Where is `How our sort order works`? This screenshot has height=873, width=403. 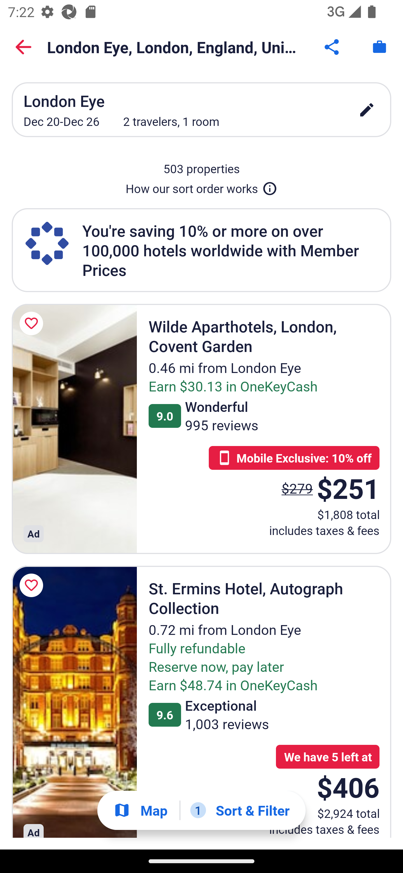 How our sort order works is located at coordinates (201, 186).